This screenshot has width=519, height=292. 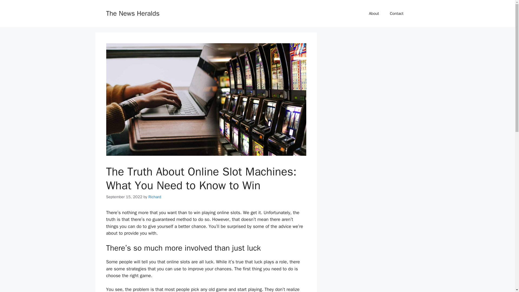 I want to click on Richard, so click(x=155, y=197).